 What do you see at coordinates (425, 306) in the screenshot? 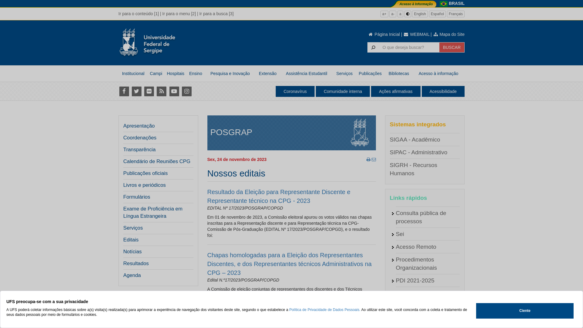
I see `Agenda do Vice-Reitor` at bounding box center [425, 306].